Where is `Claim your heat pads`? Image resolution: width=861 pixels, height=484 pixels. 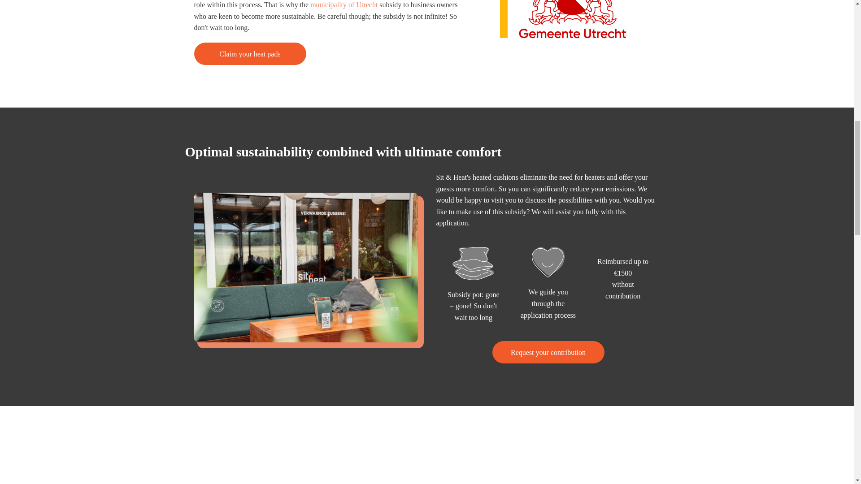
Claim your heat pads is located at coordinates (249, 54).